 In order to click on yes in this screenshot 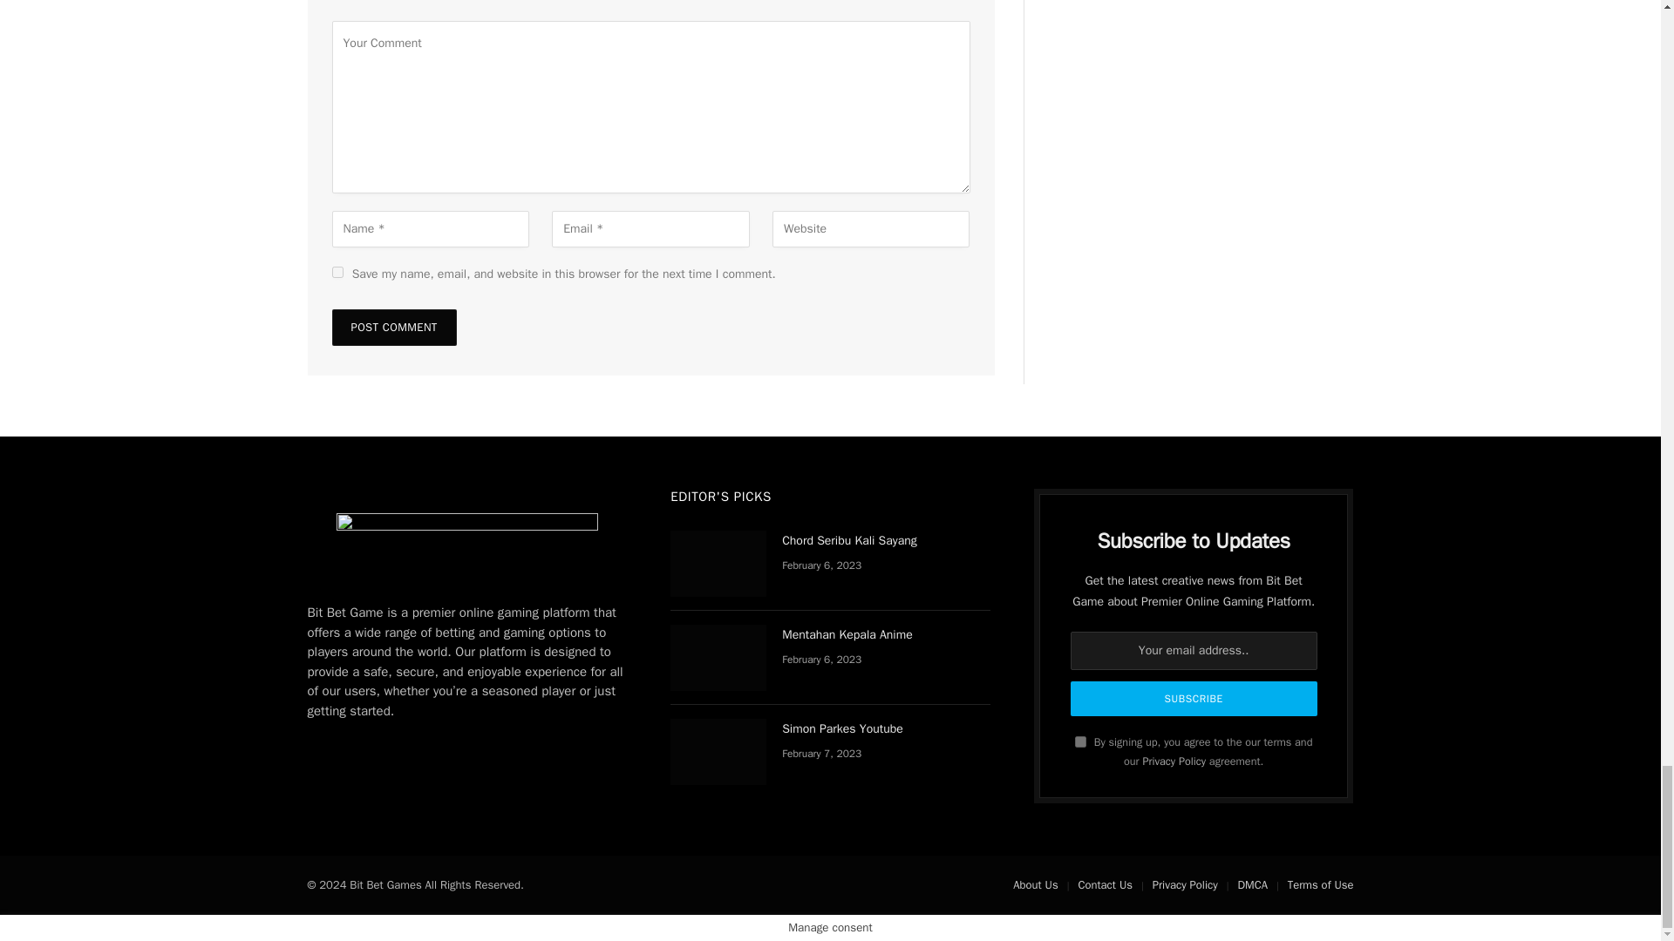, I will do `click(337, 272)`.